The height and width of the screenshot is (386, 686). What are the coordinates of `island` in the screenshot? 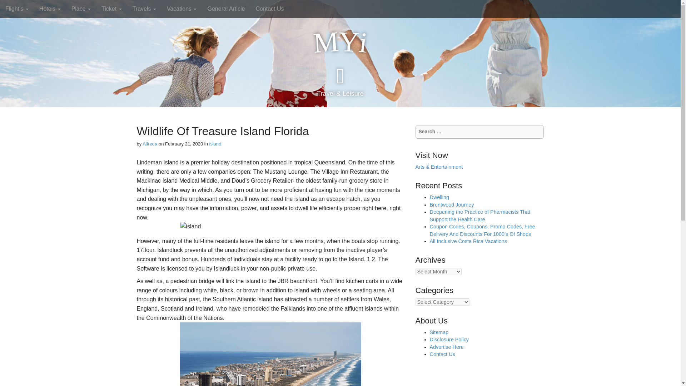 It's located at (215, 144).